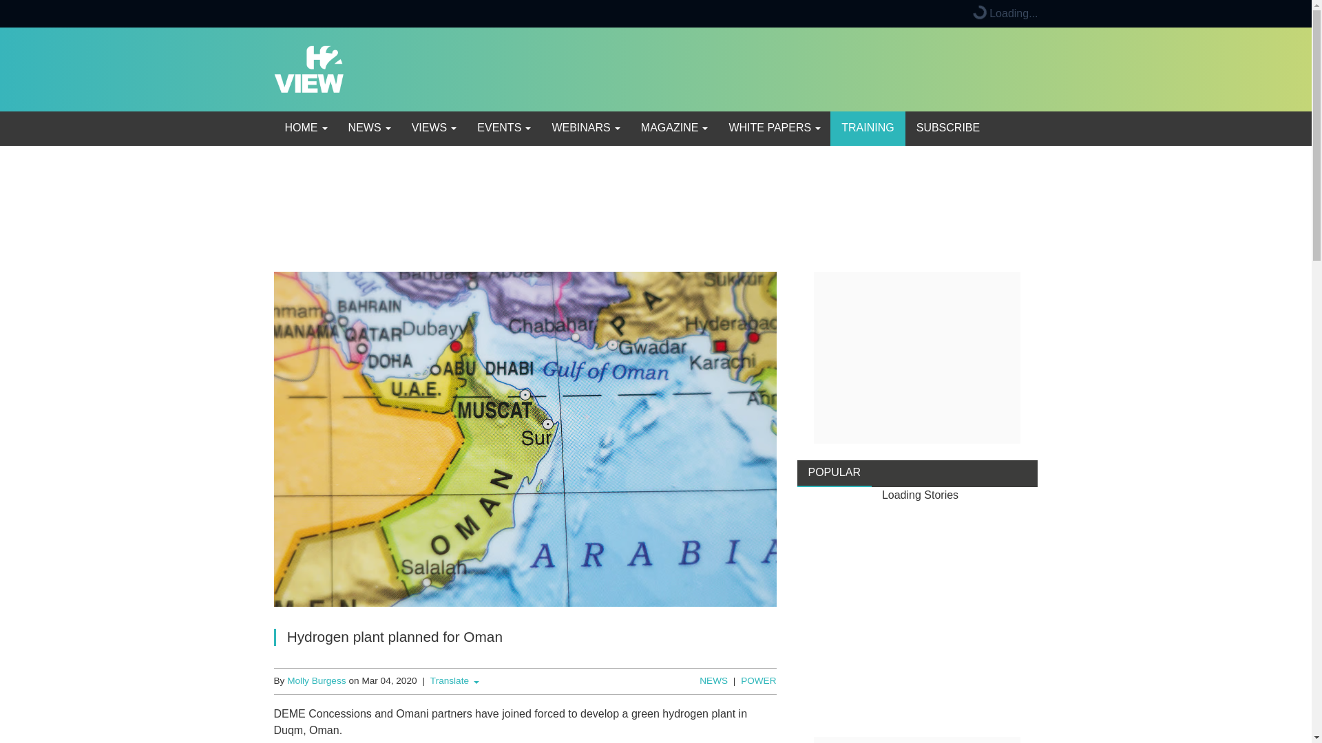  I want to click on HOME, so click(305, 128).